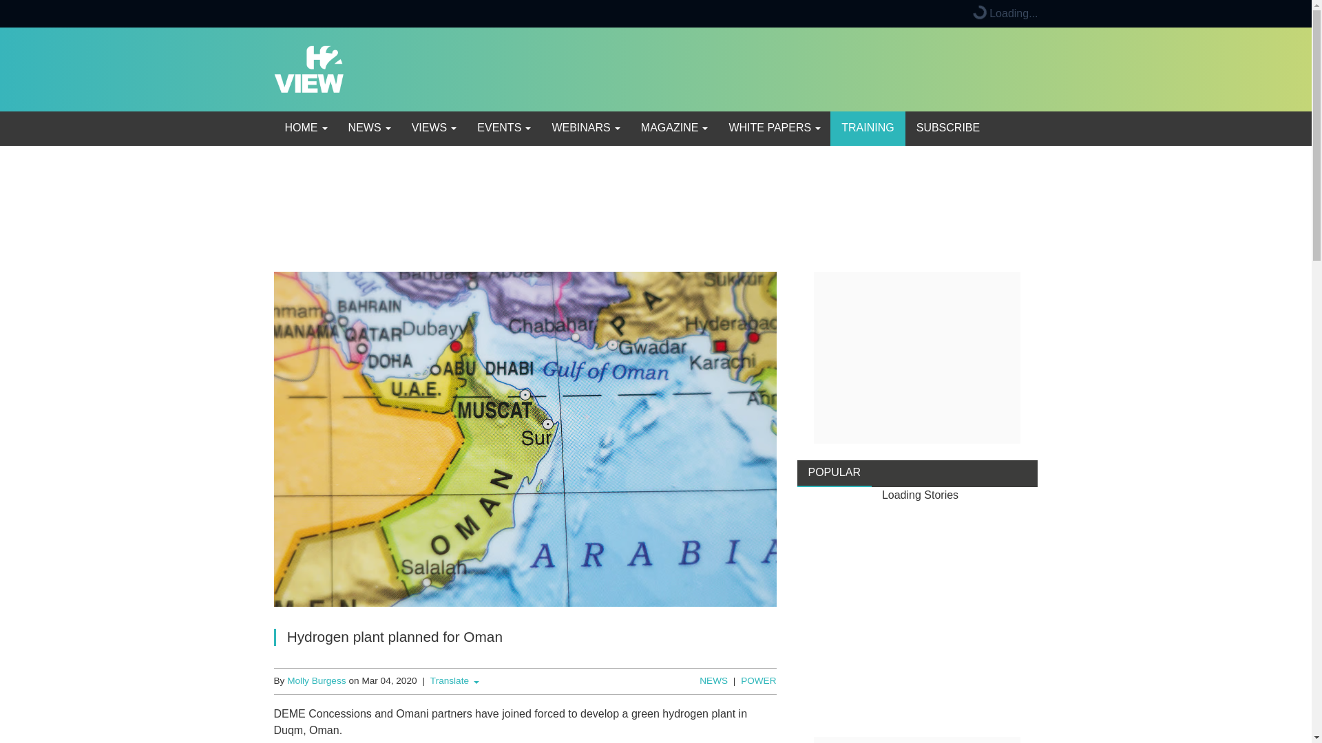  I want to click on HOME, so click(305, 128).